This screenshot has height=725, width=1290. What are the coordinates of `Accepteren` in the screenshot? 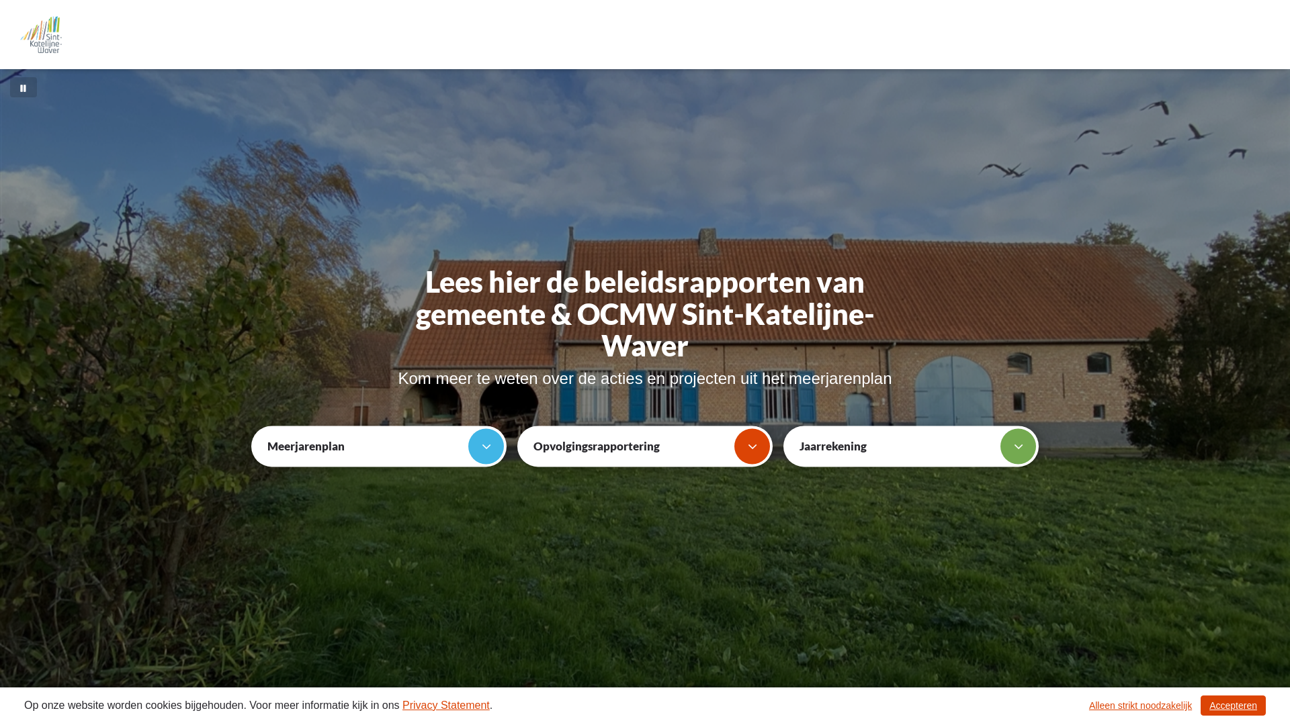 It's located at (1234, 706).